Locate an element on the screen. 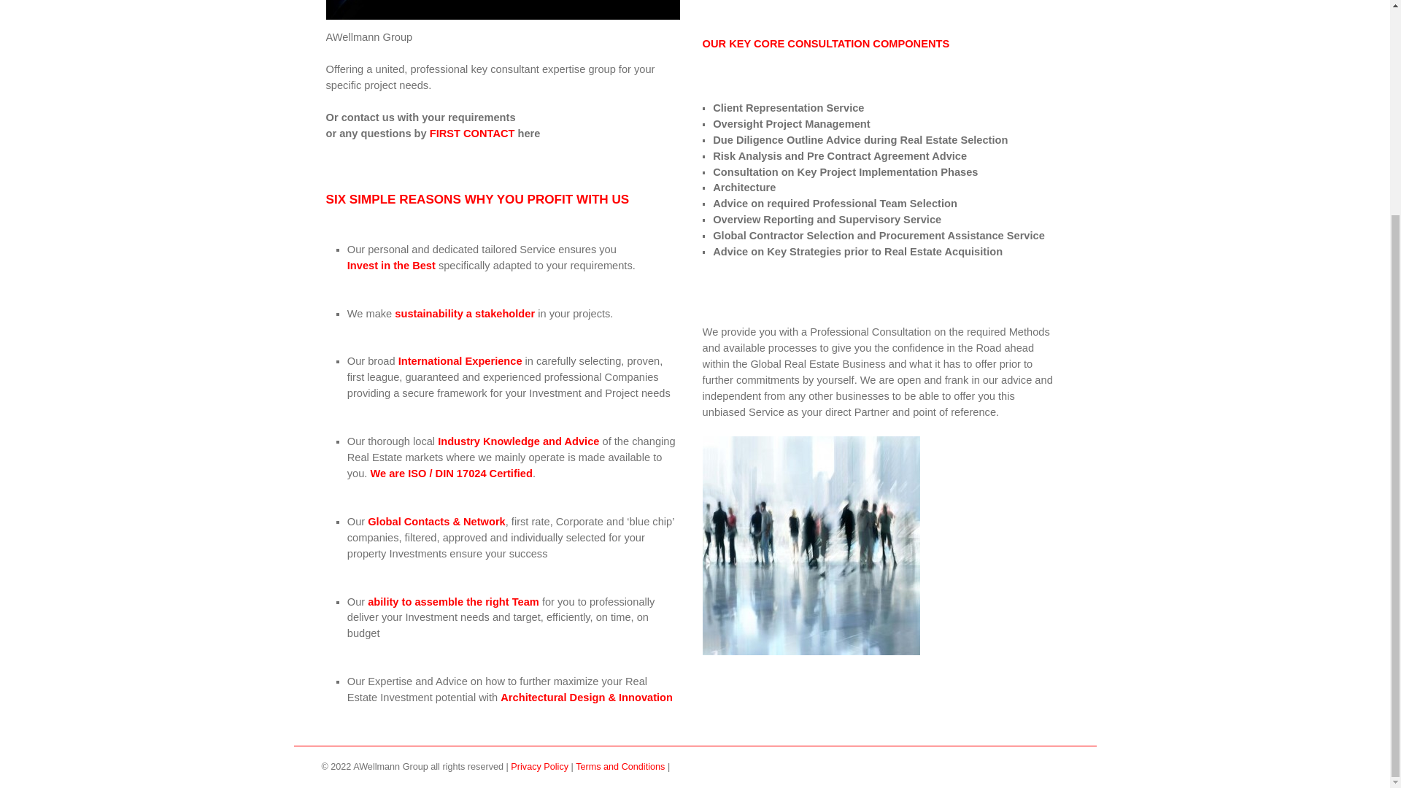 This screenshot has width=1401, height=788. Privacy Policy is located at coordinates (540, 767).